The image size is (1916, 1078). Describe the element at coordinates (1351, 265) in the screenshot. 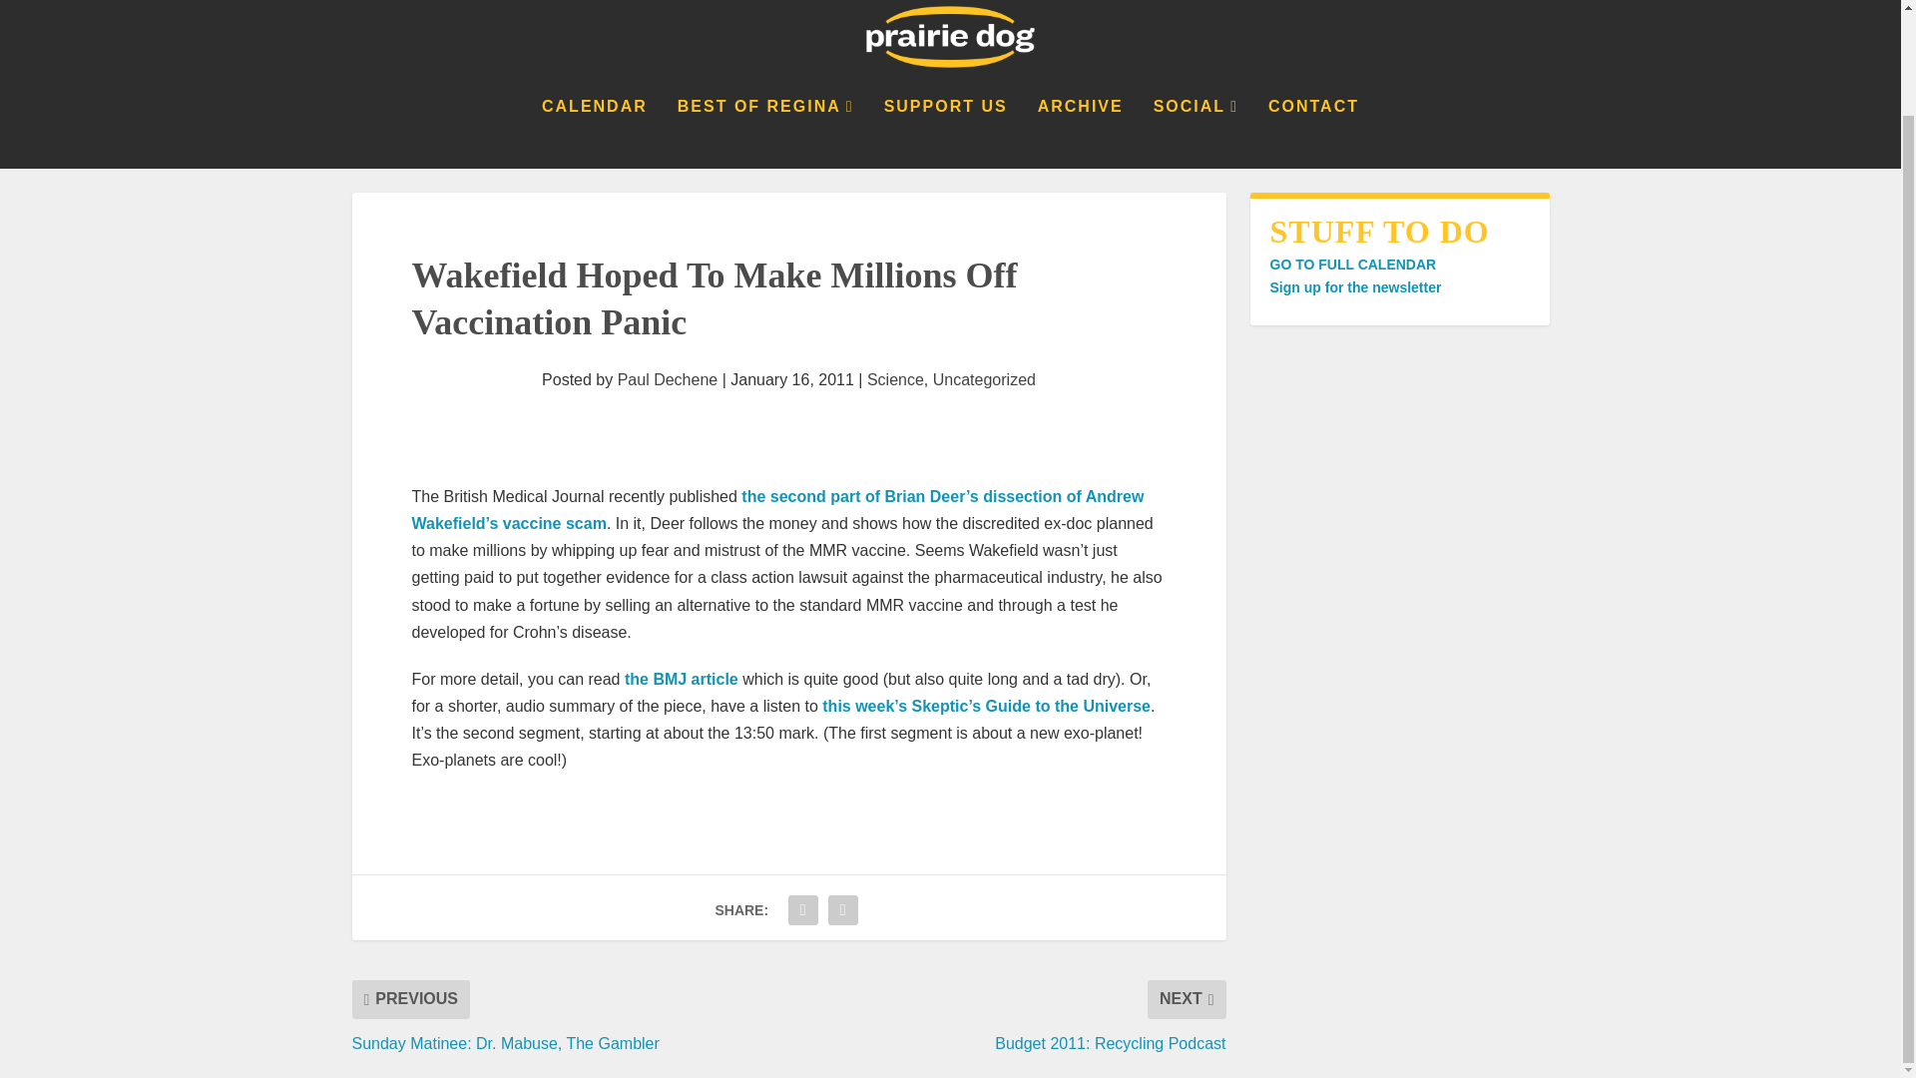

I see `GO TO FULL CALENDAR` at that location.